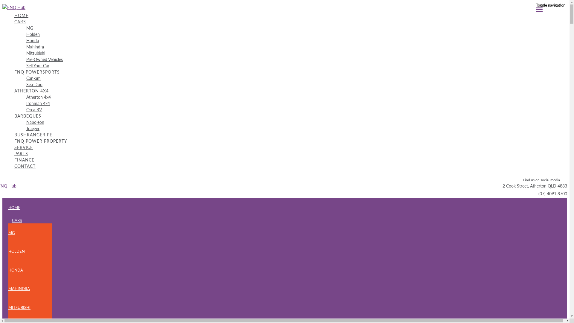 Image resolution: width=574 pixels, height=323 pixels. Describe the element at coordinates (297, 109) in the screenshot. I see `Orca RV` at that location.